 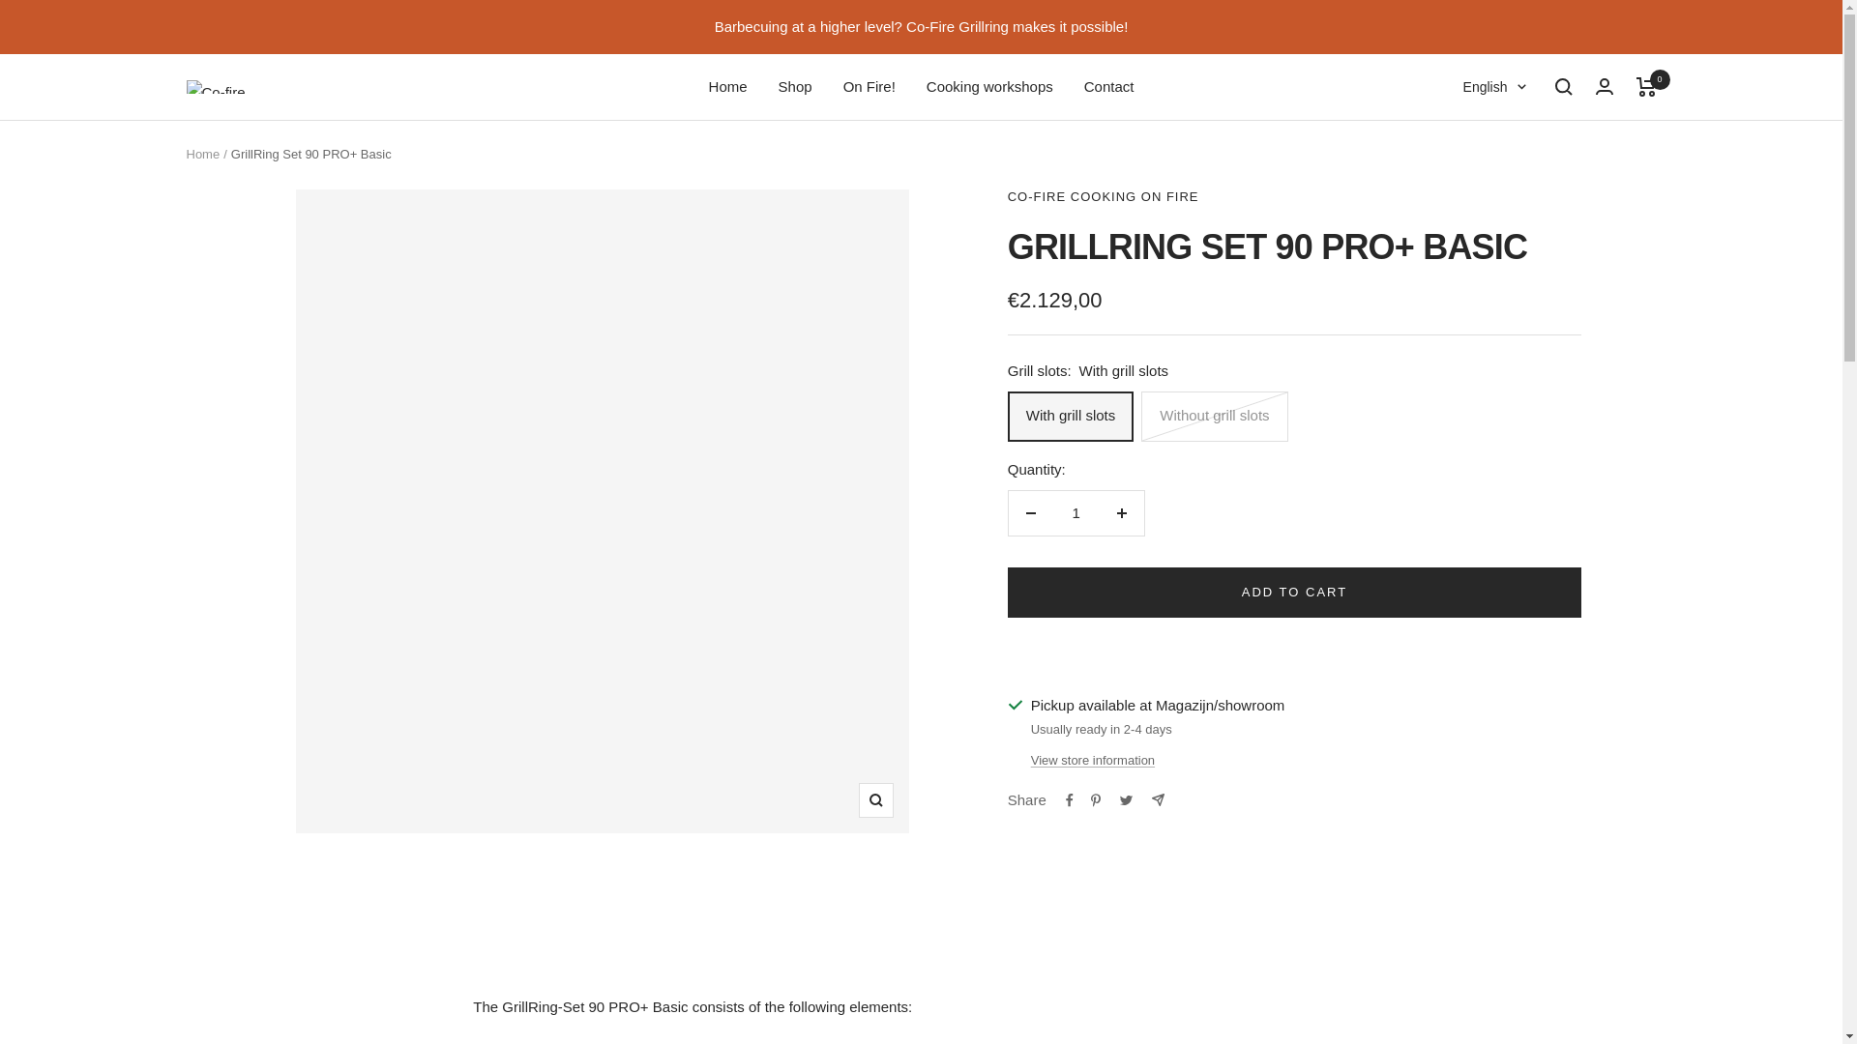 I want to click on nl, so click(x=1473, y=153).